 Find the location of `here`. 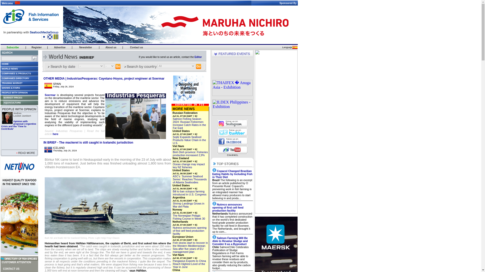

here is located at coordinates (55, 134).